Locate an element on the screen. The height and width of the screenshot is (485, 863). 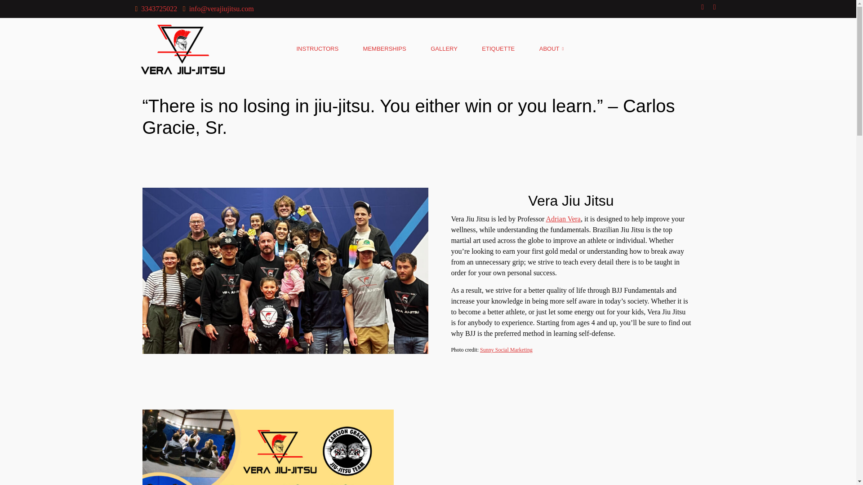
MEMBERSHIPS is located at coordinates (385, 49).